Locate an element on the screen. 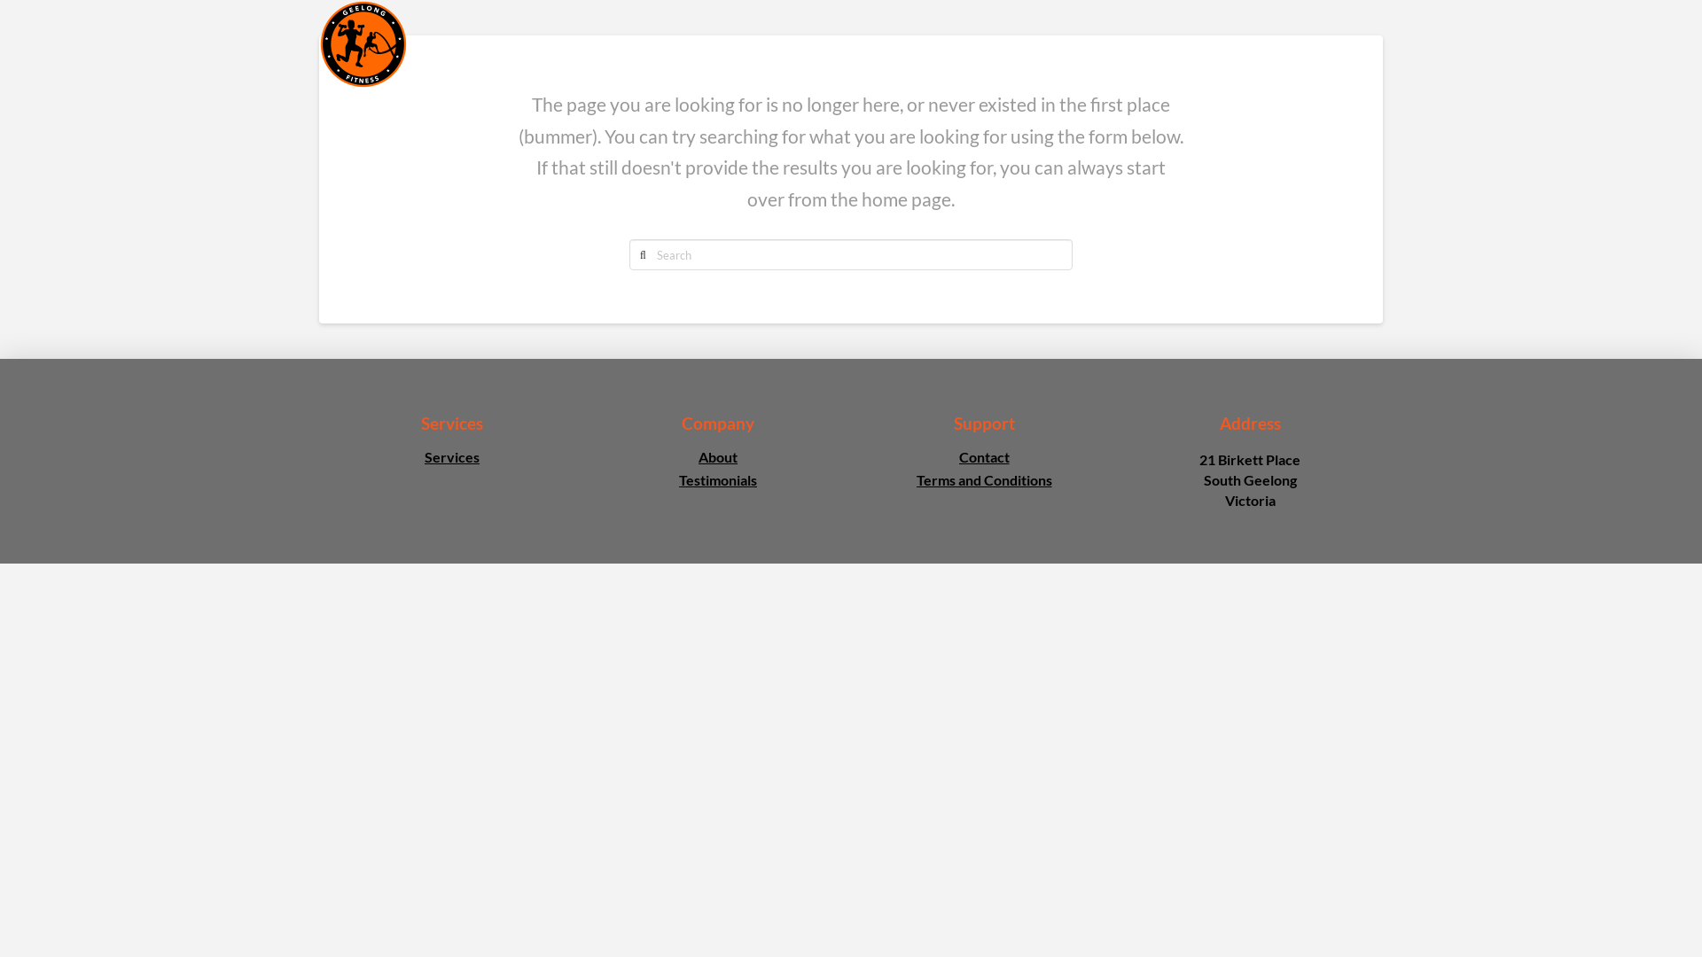 The width and height of the screenshot is (1702, 957). HOME is located at coordinates (702, 44).